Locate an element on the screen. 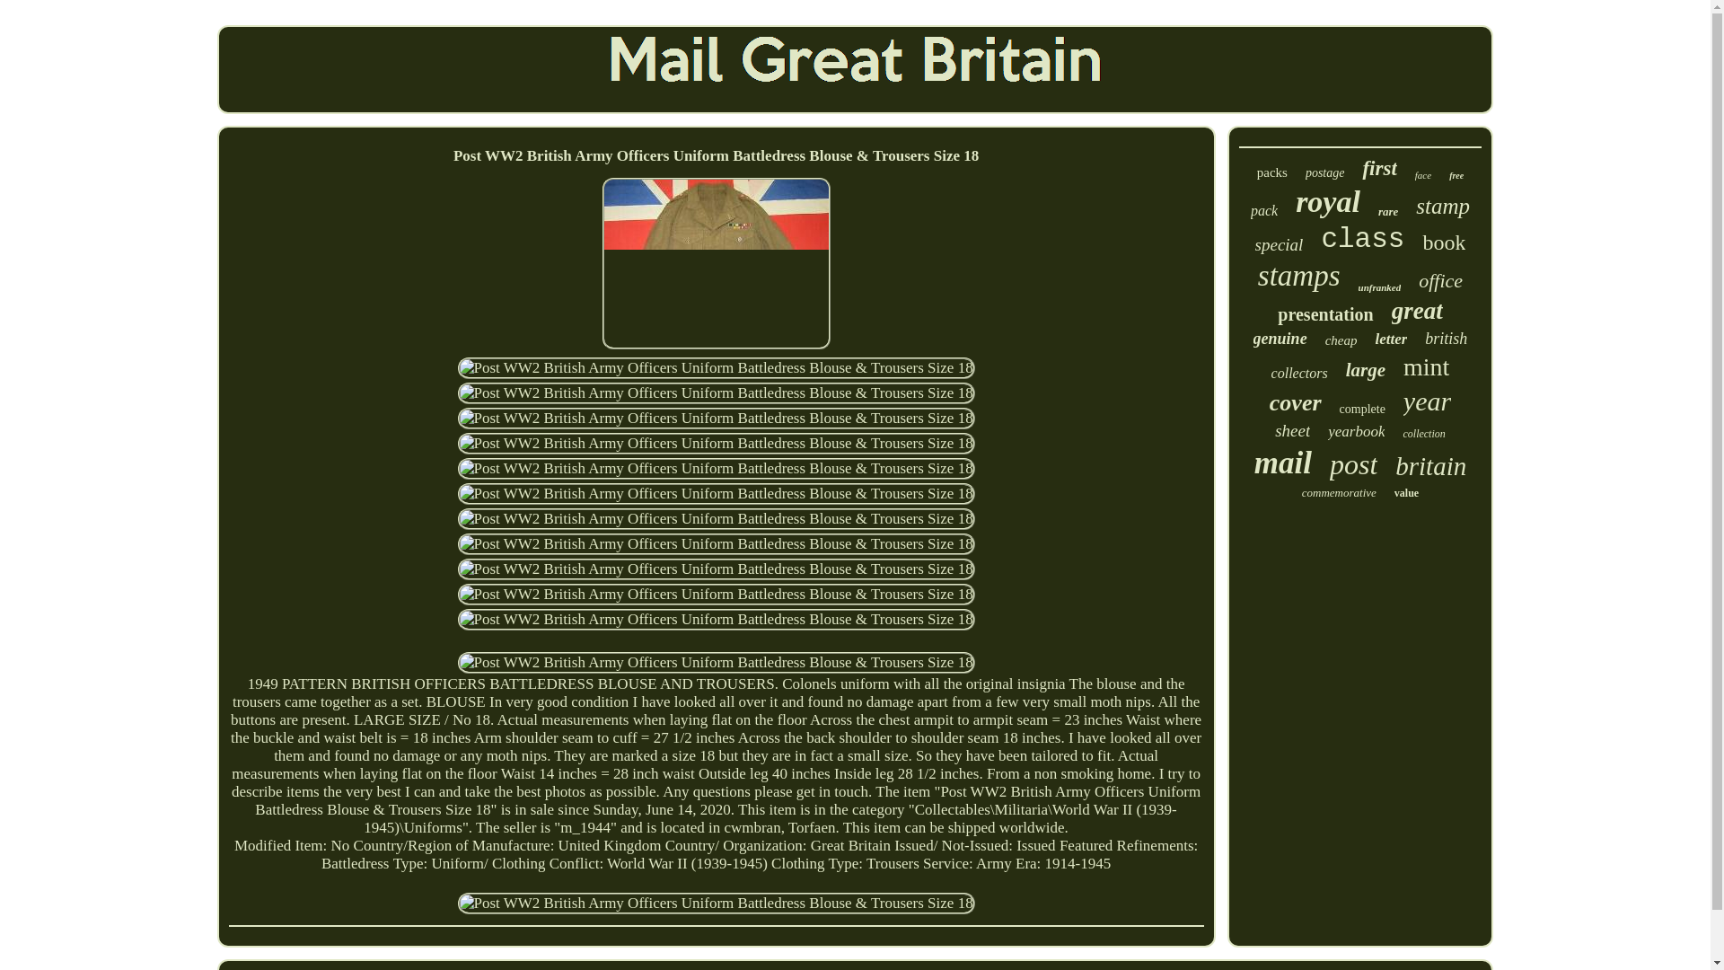 This screenshot has height=970, width=1724. postage is located at coordinates (1324, 172).